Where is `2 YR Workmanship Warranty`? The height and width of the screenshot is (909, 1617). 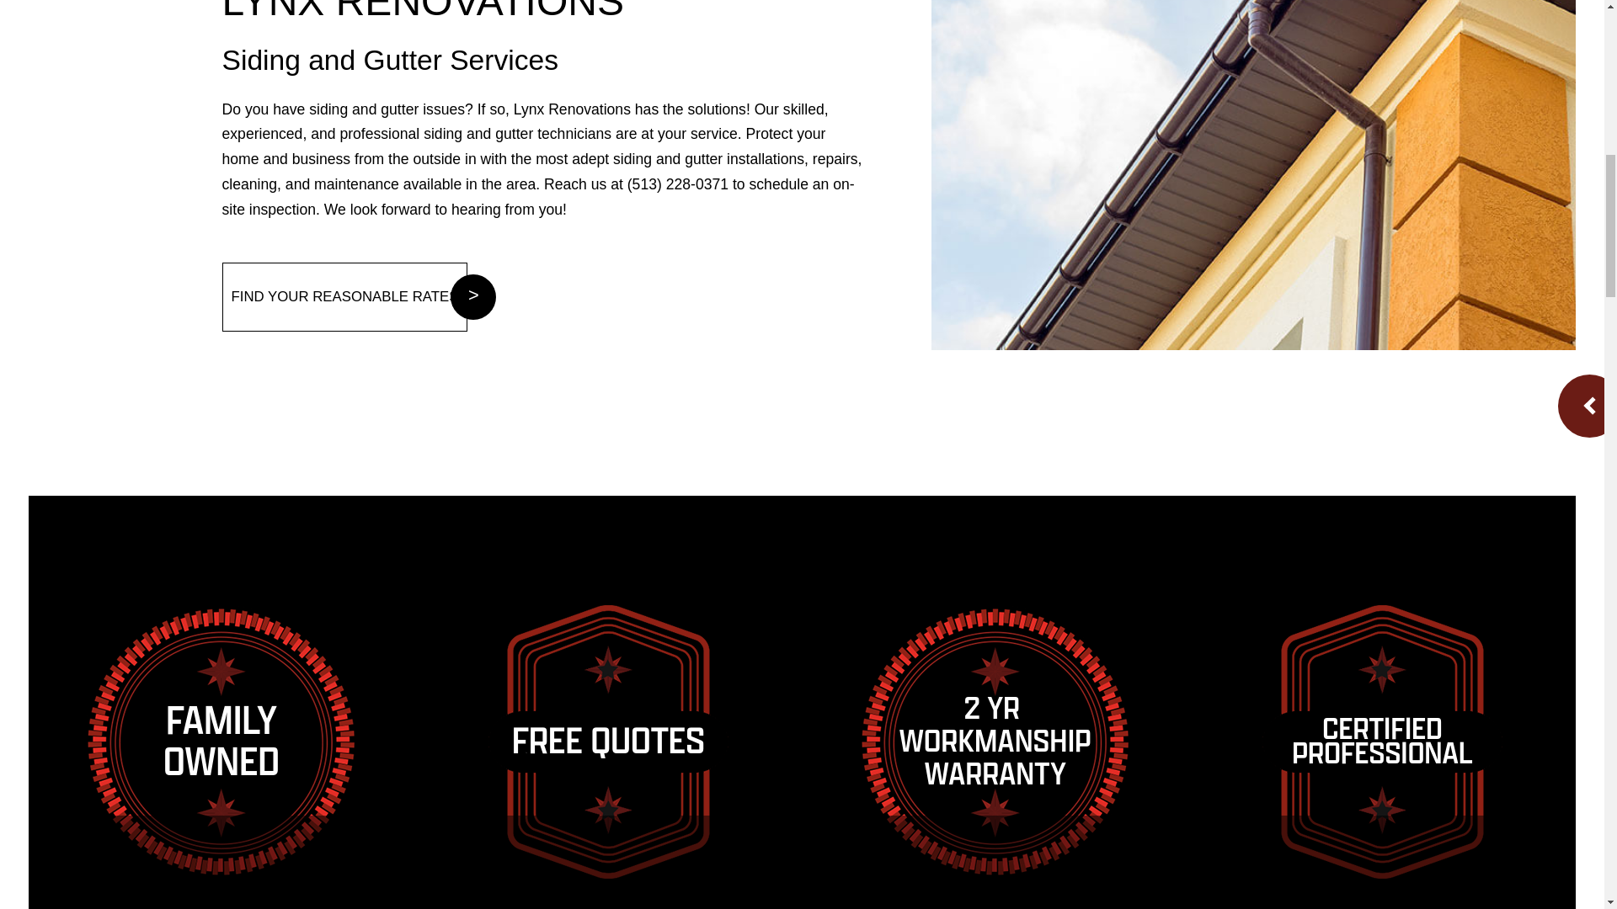 2 YR Workmanship Warranty is located at coordinates (995, 742).